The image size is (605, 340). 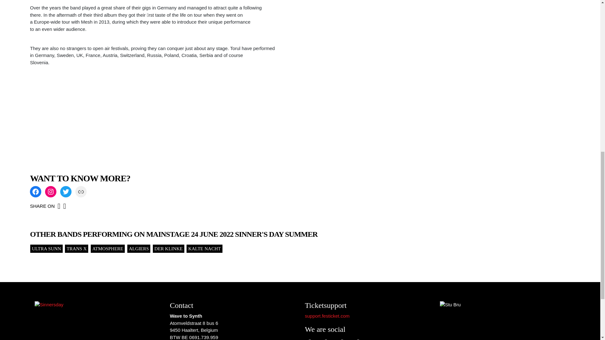 What do you see at coordinates (139, 249) in the screenshot?
I see `ALGIERS` at bounding box center [139, 249].